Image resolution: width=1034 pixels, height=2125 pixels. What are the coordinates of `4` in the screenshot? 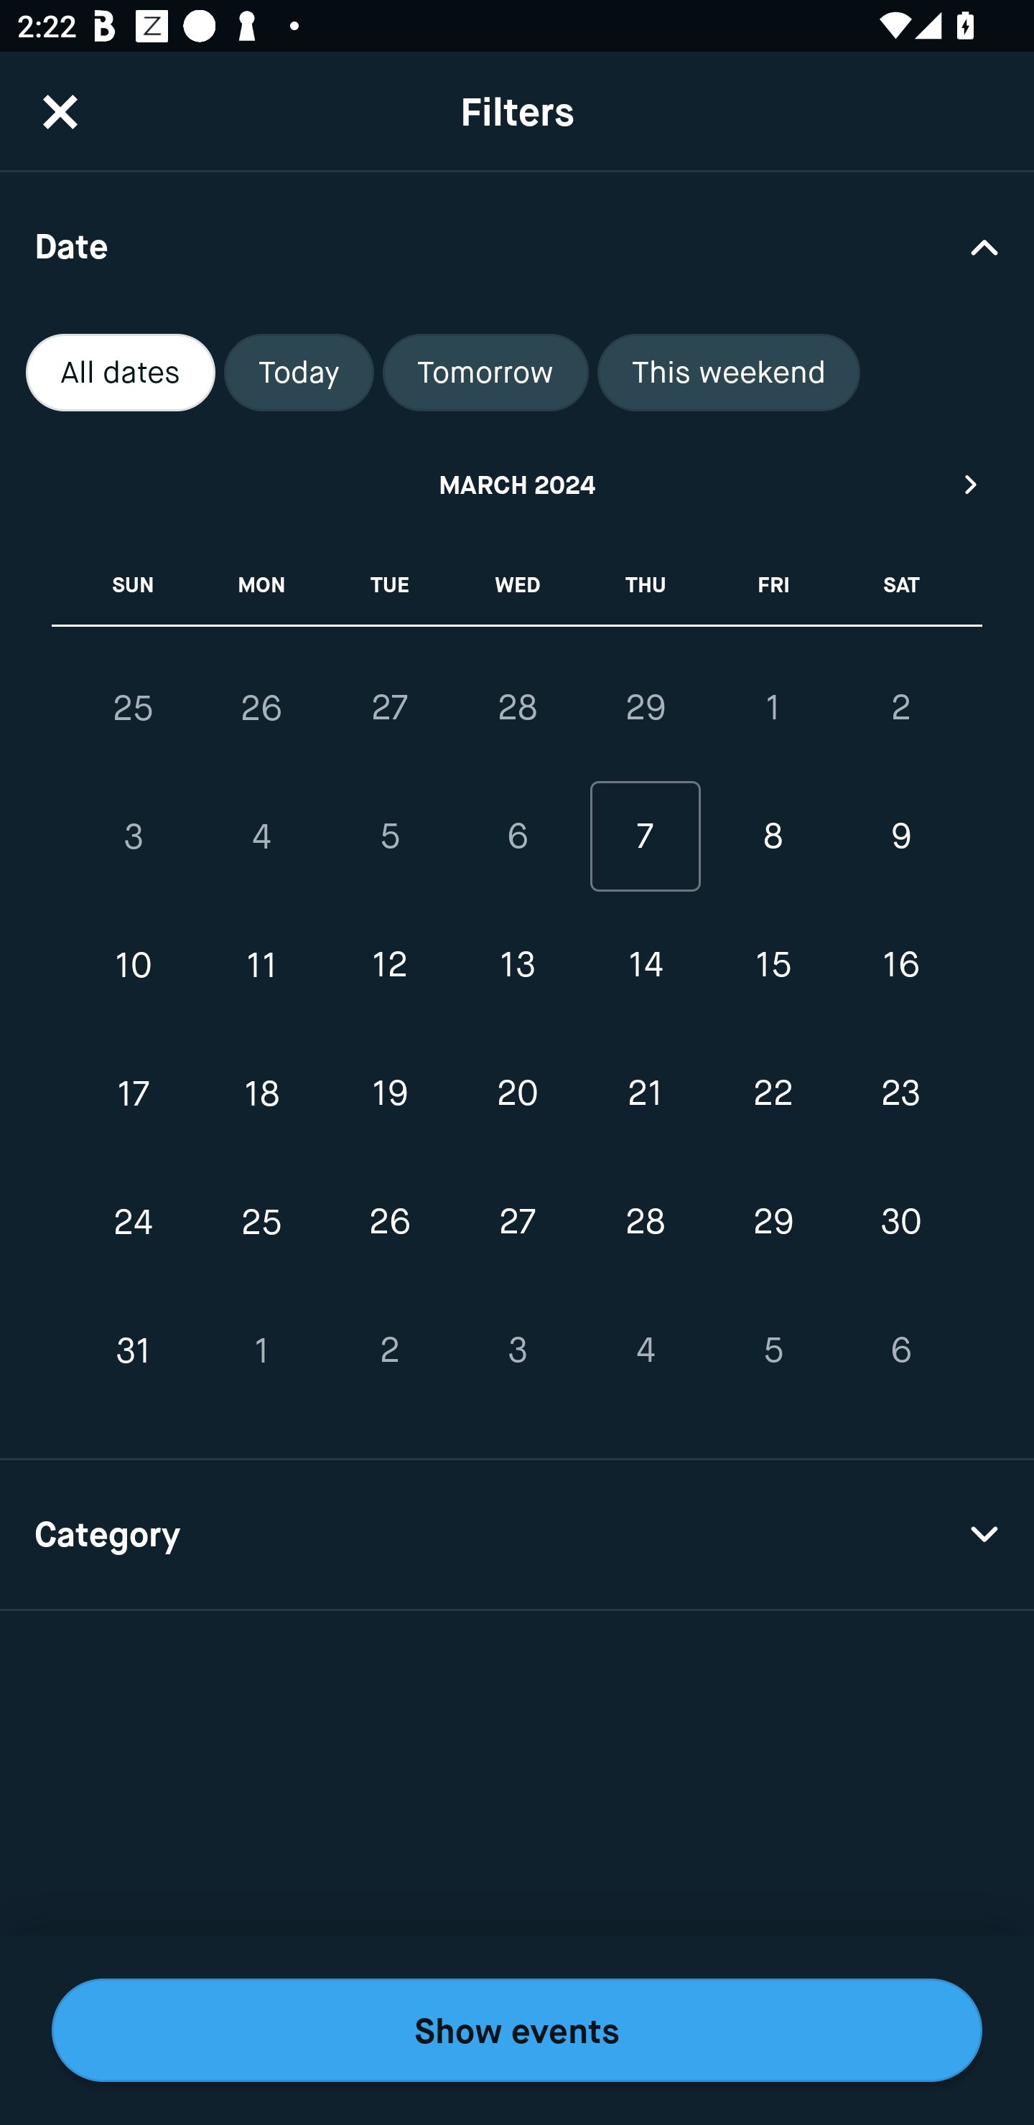 It's located at (645, 1350).